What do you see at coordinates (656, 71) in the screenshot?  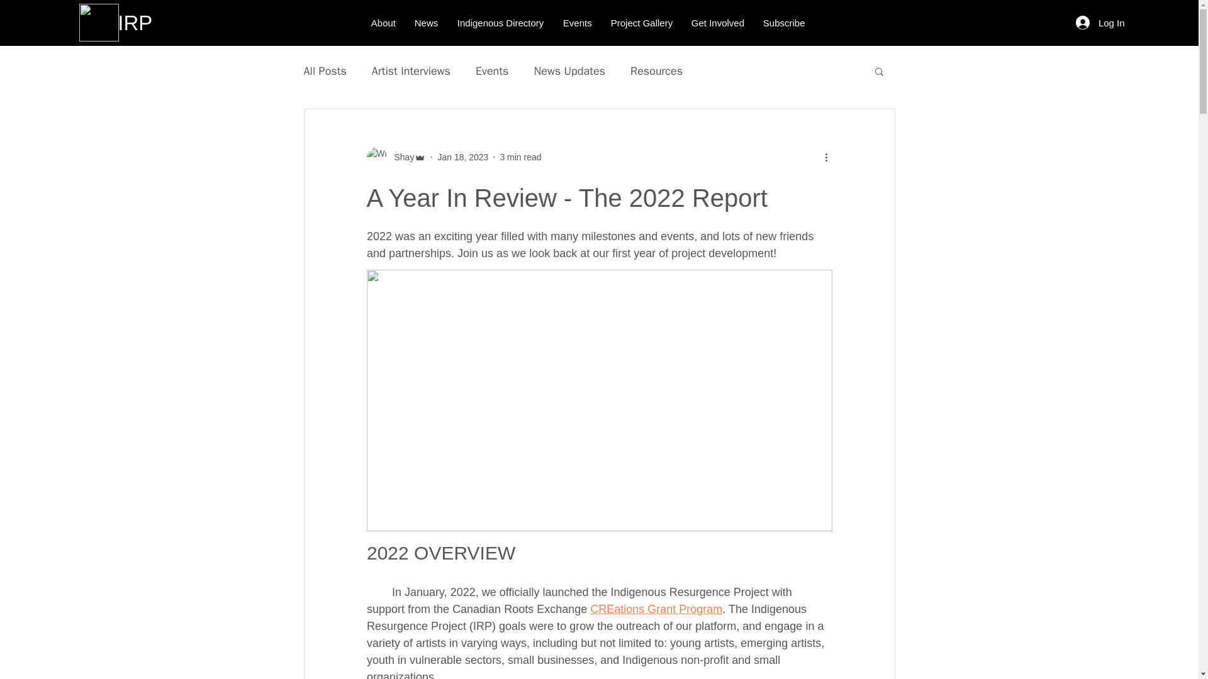 I see `Resources` at bounding box center [656, 71].